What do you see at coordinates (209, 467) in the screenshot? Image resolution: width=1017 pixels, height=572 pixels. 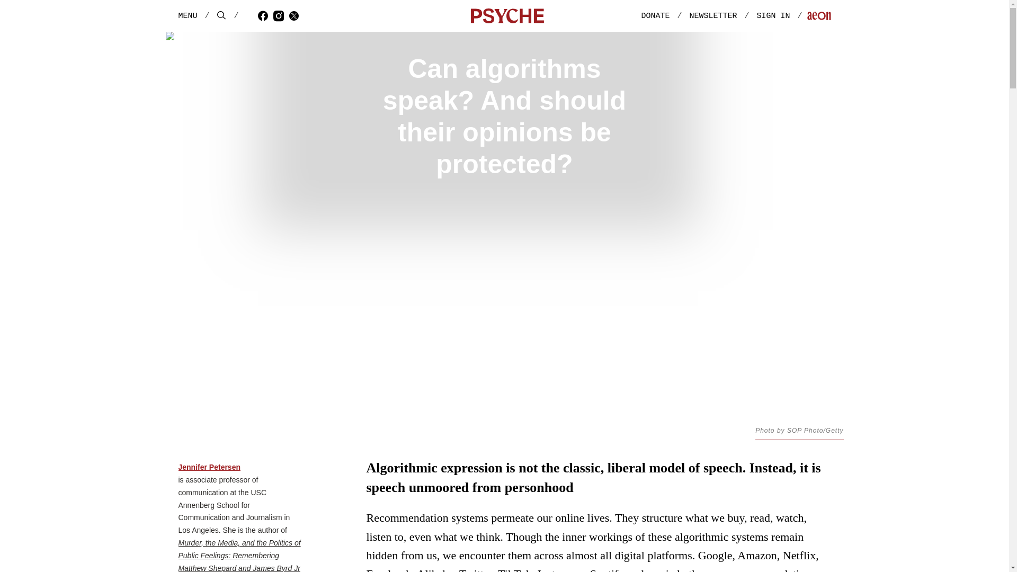 I see `Jennifer Petersen` at bounding box center [209, 467].